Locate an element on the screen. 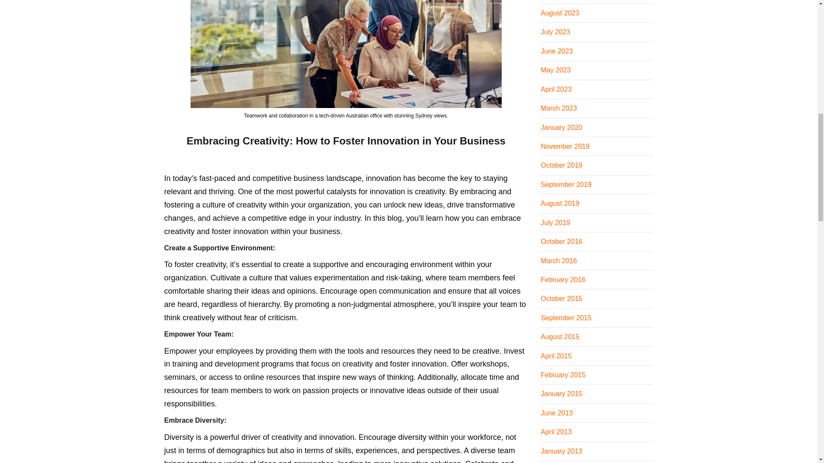  April 2023 is located at coordinates (556, 89).